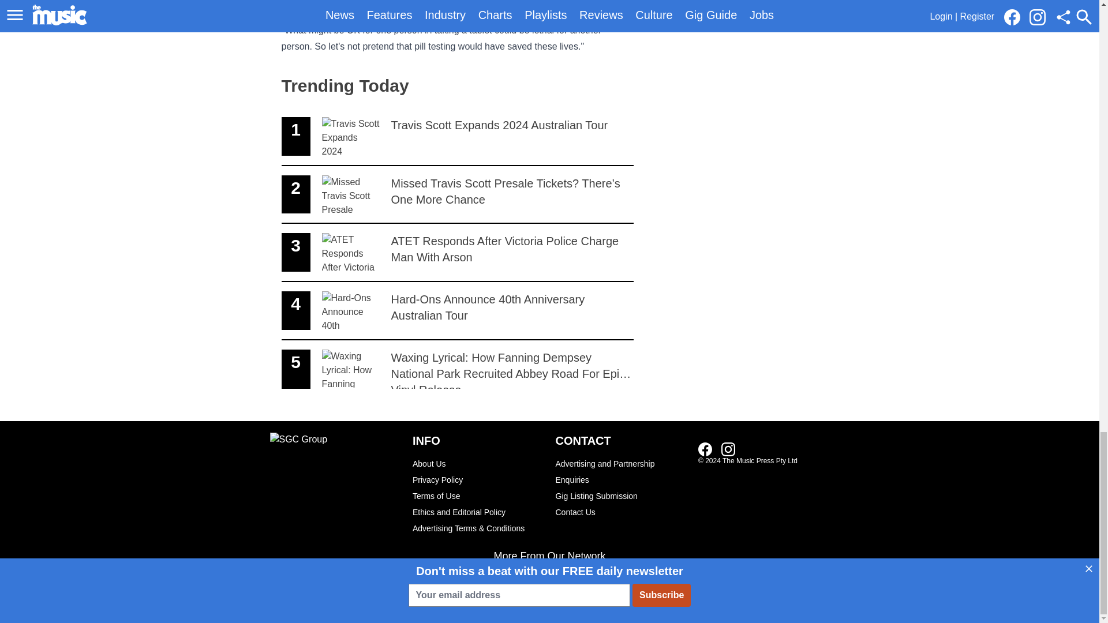  What do you see at coordinates (705, 449) in the screenshot?
I see `Link to our Facebook` at bounding box center [705, 449].